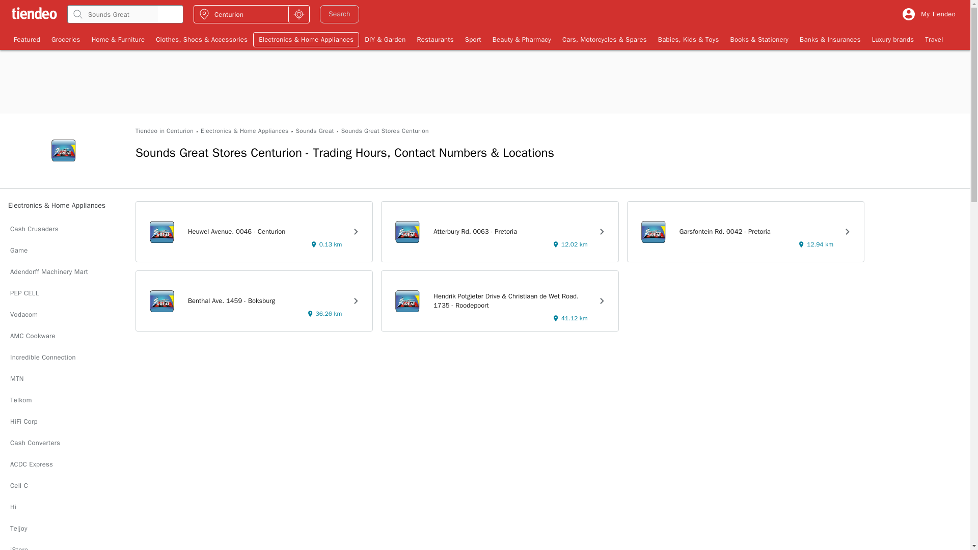 The height and width of the screenshot is (550, 978). I want to click on Groceries, so click(66, 39).